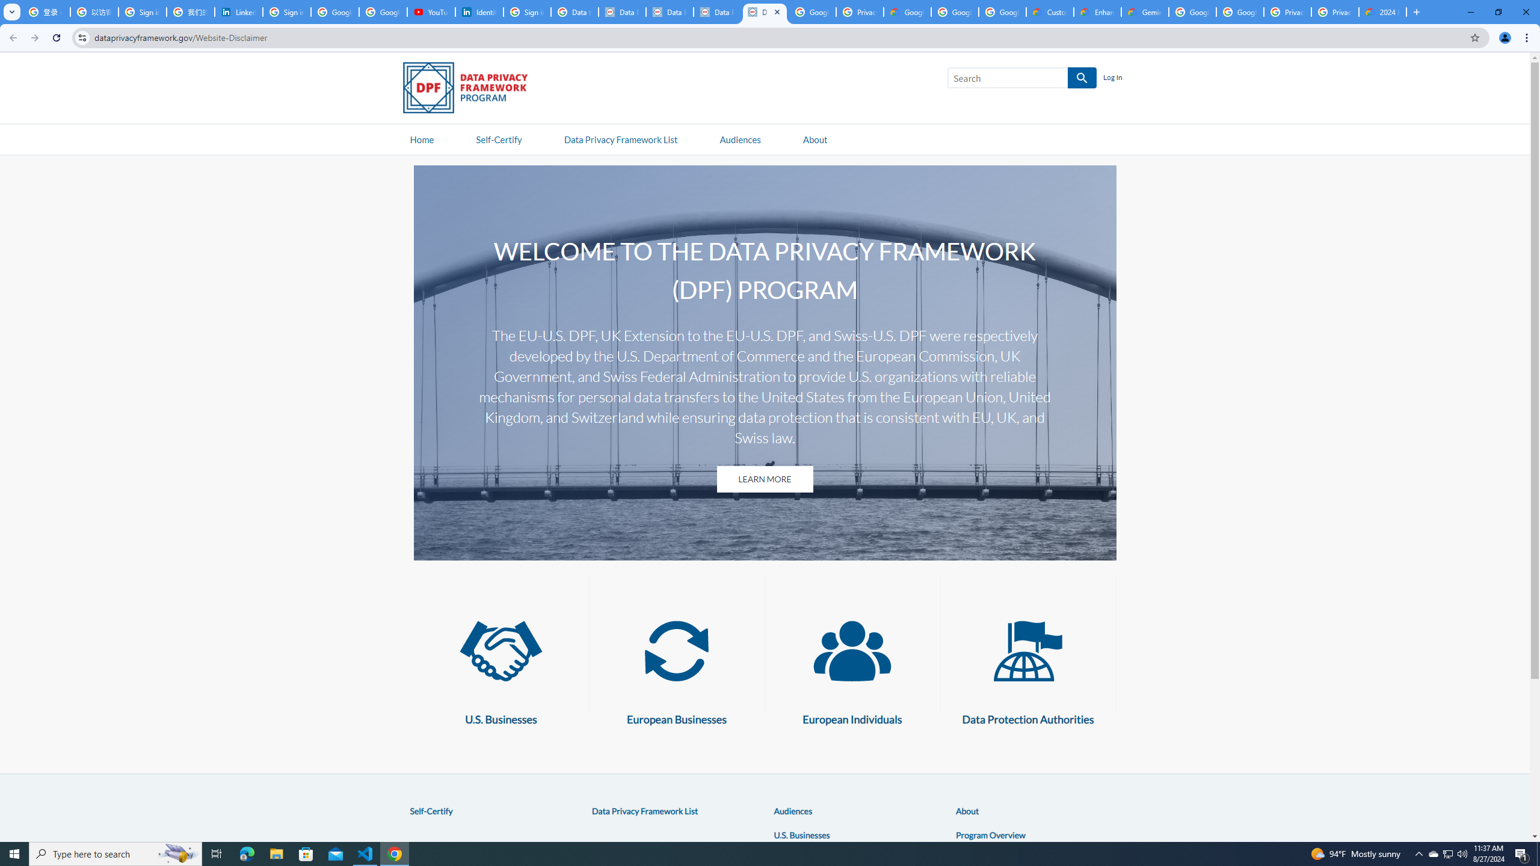  Describe the element at coordinates (815, 138) in the screenshot. I see `AutomationID: navitem2` at that location.